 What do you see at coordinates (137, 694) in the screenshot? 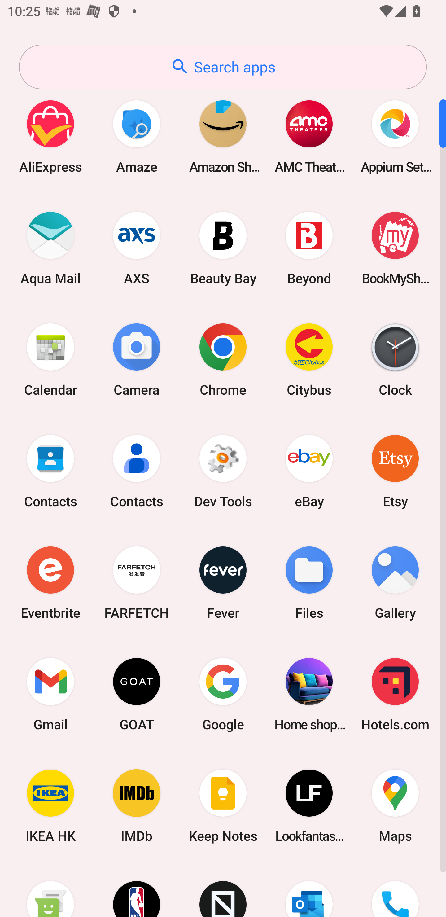
I see `GOAT` at bounding box center [137, 694].